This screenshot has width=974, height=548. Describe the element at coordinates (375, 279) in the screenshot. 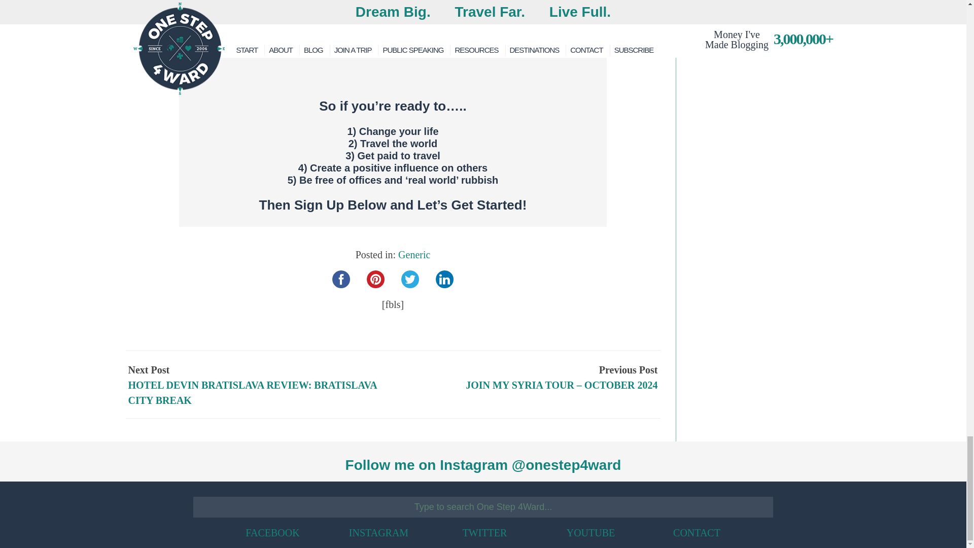

I see `pinterest` at that location.